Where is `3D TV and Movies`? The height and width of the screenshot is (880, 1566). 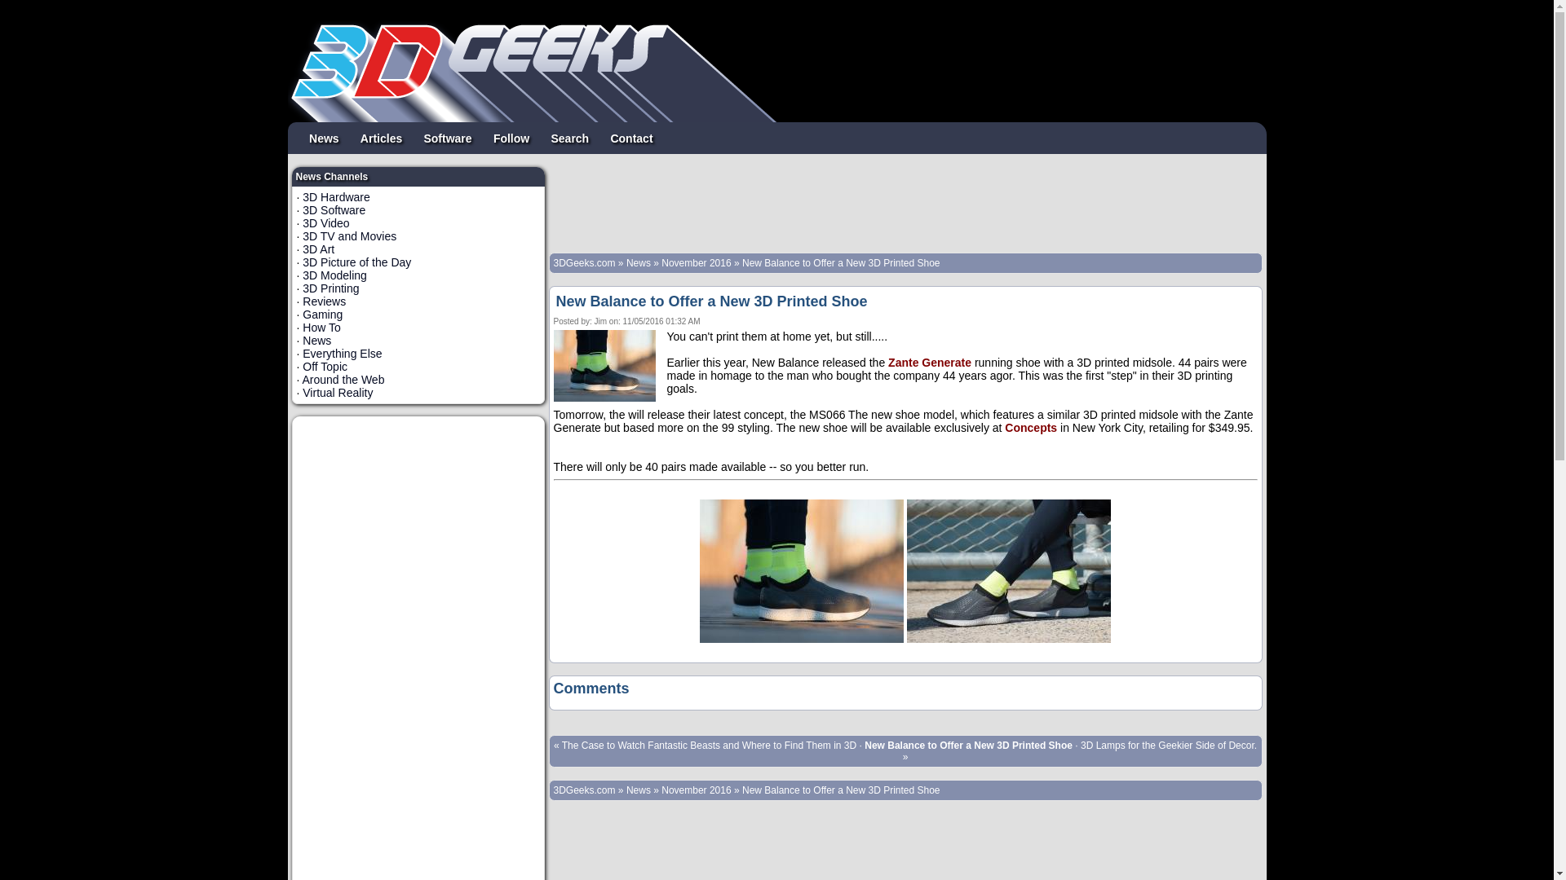
3D TV and Movies is located at coordinates (349, 236).